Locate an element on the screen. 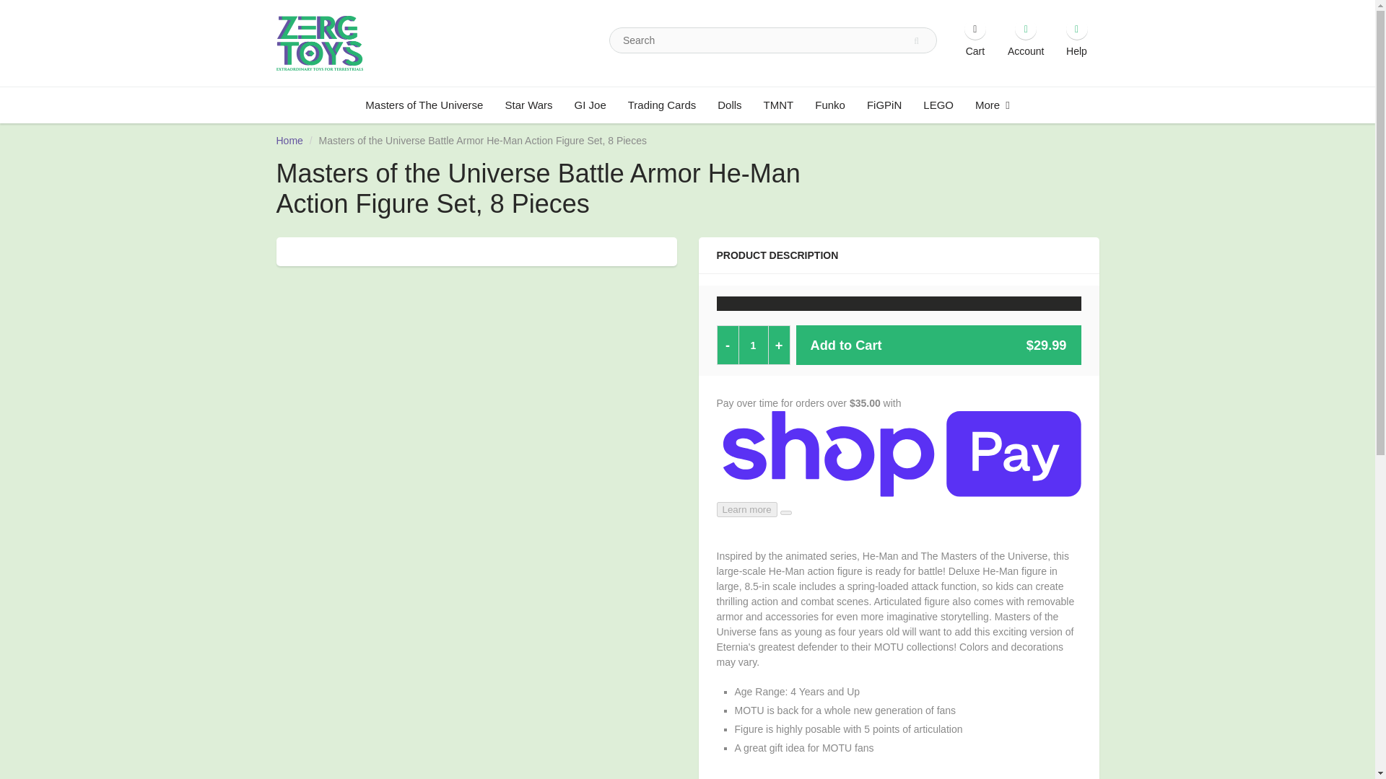 This screenshot has width=1386, height=779. Funko is located at coordinates (830, 105).